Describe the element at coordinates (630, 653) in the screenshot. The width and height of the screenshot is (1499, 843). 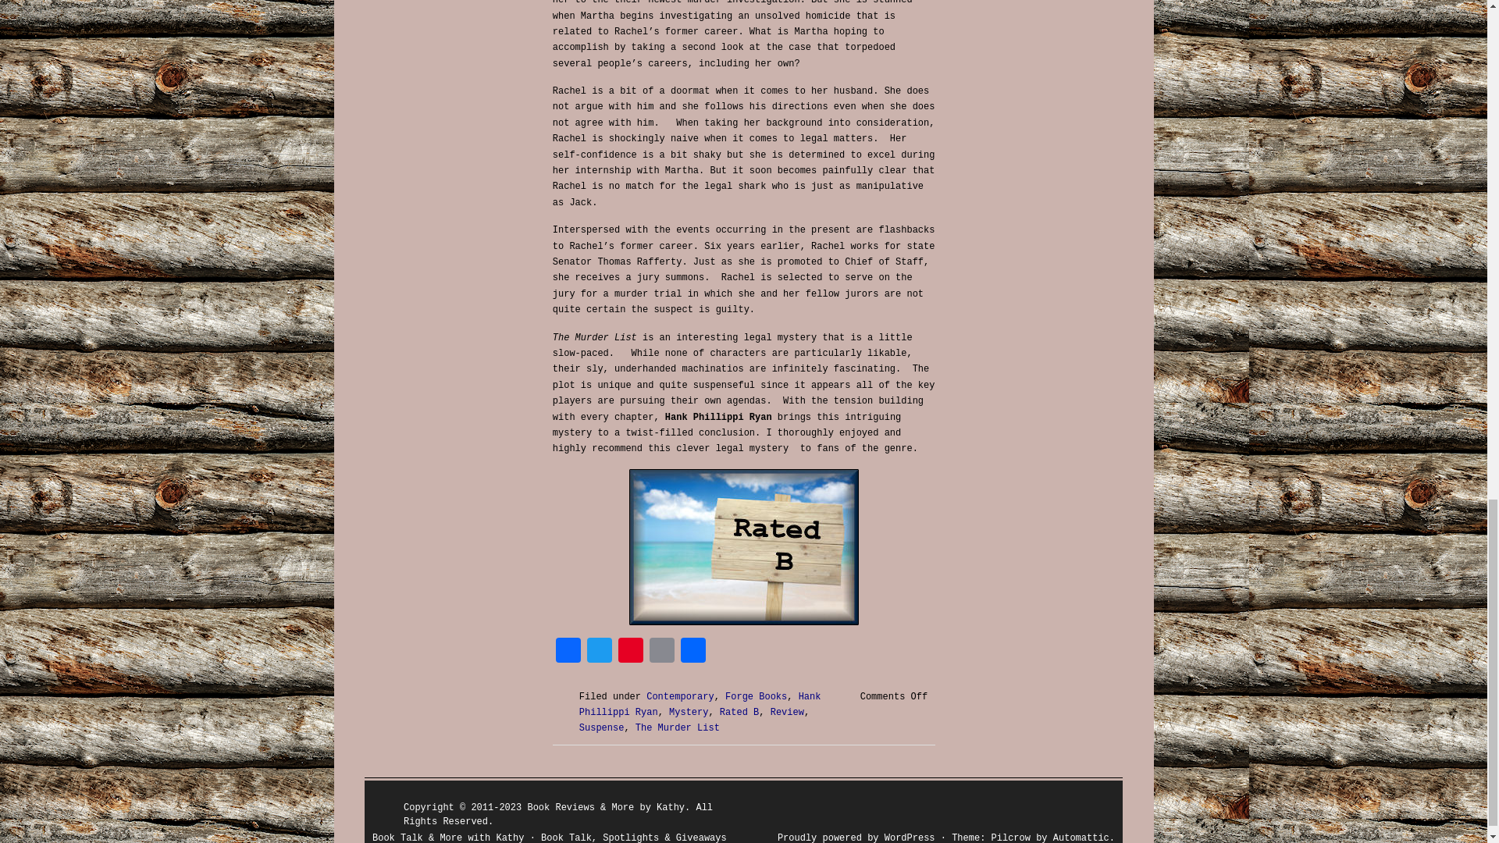
I see `Pinterest` at that location.